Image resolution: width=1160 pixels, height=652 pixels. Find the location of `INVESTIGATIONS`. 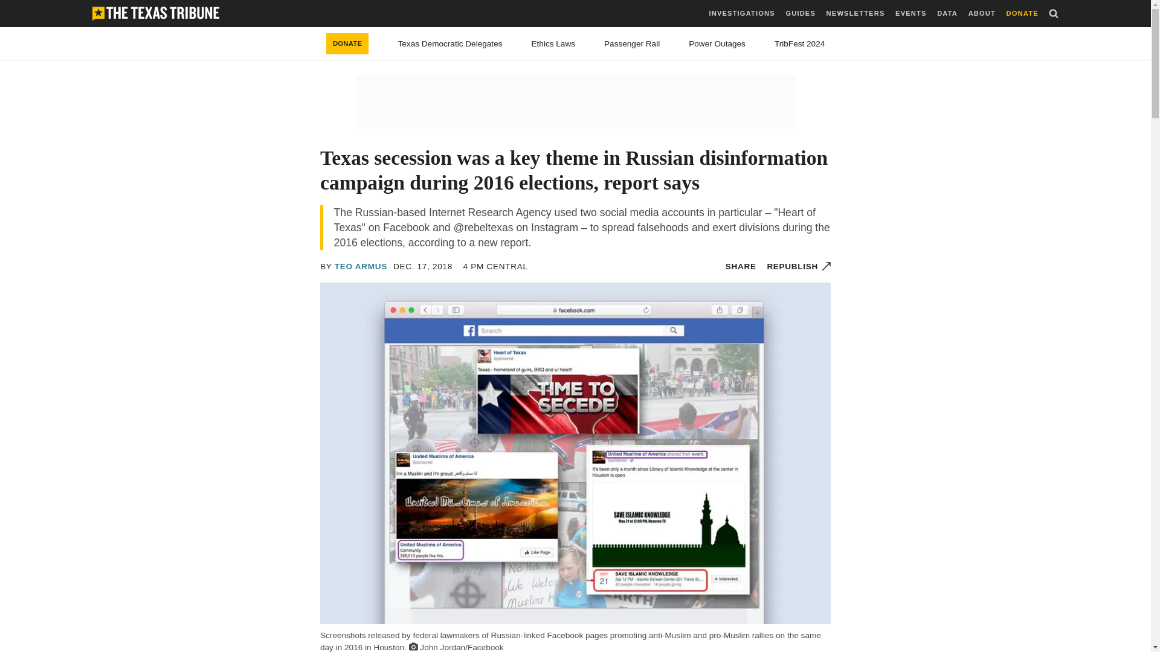

INVESTIGATIONS is located at coordinates (742, 13).